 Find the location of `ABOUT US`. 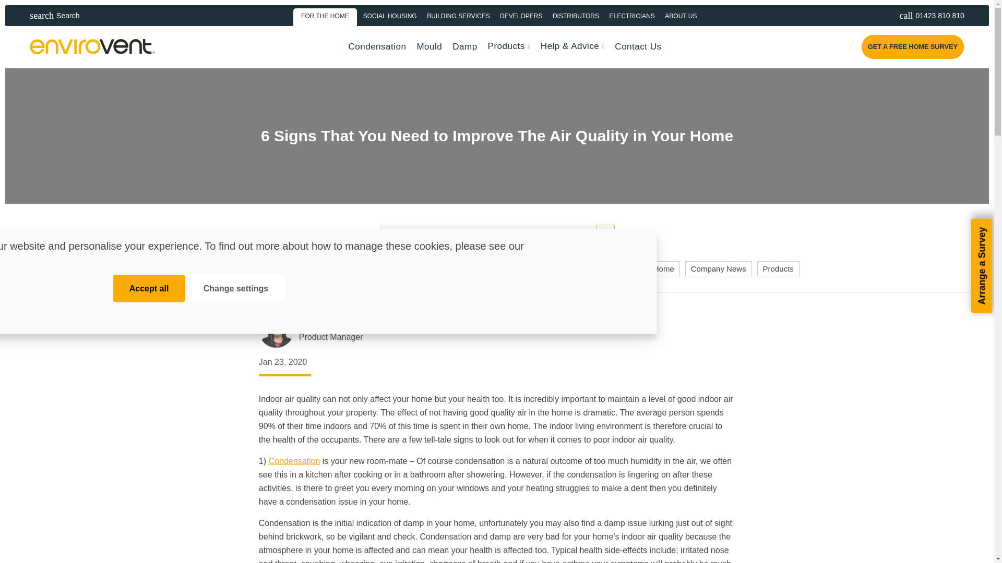

ABOUT US is located at coordinates (681, 15).